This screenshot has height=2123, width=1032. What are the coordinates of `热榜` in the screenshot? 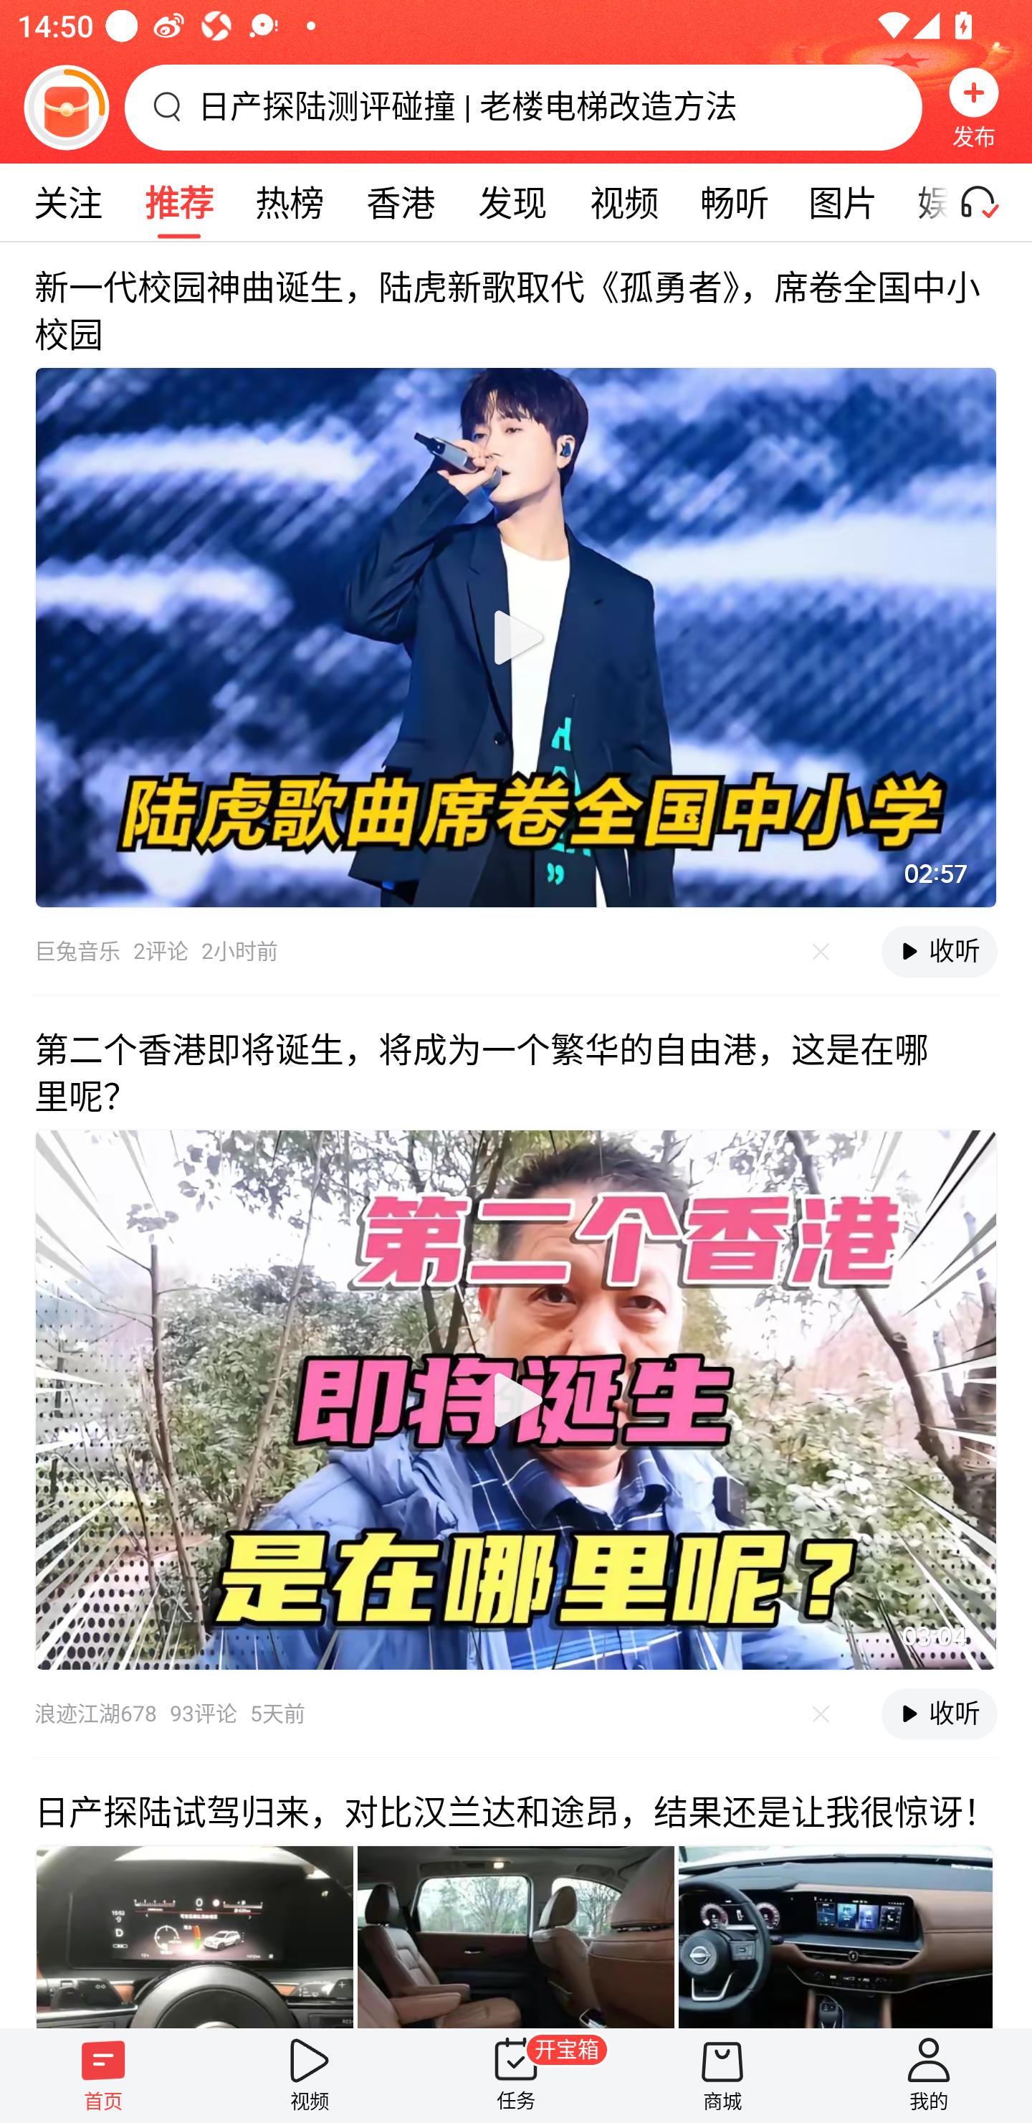 It's located at (289, 202).